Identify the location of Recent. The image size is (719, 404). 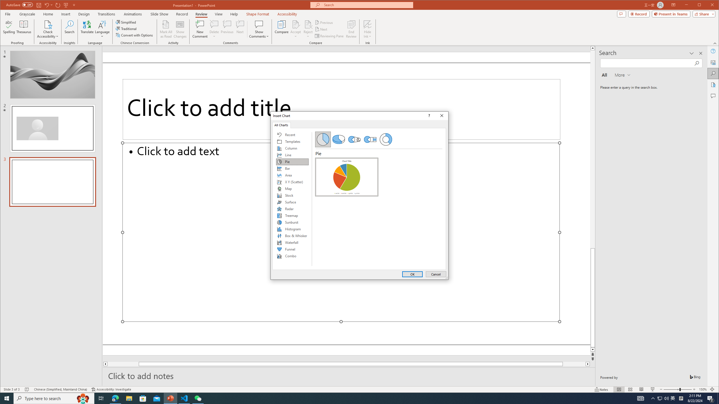
(292, 135).